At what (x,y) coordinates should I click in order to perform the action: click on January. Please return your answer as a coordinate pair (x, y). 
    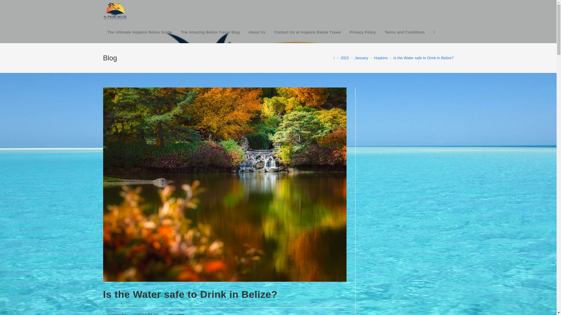
    Looking at the image, I should click on (361, 58).